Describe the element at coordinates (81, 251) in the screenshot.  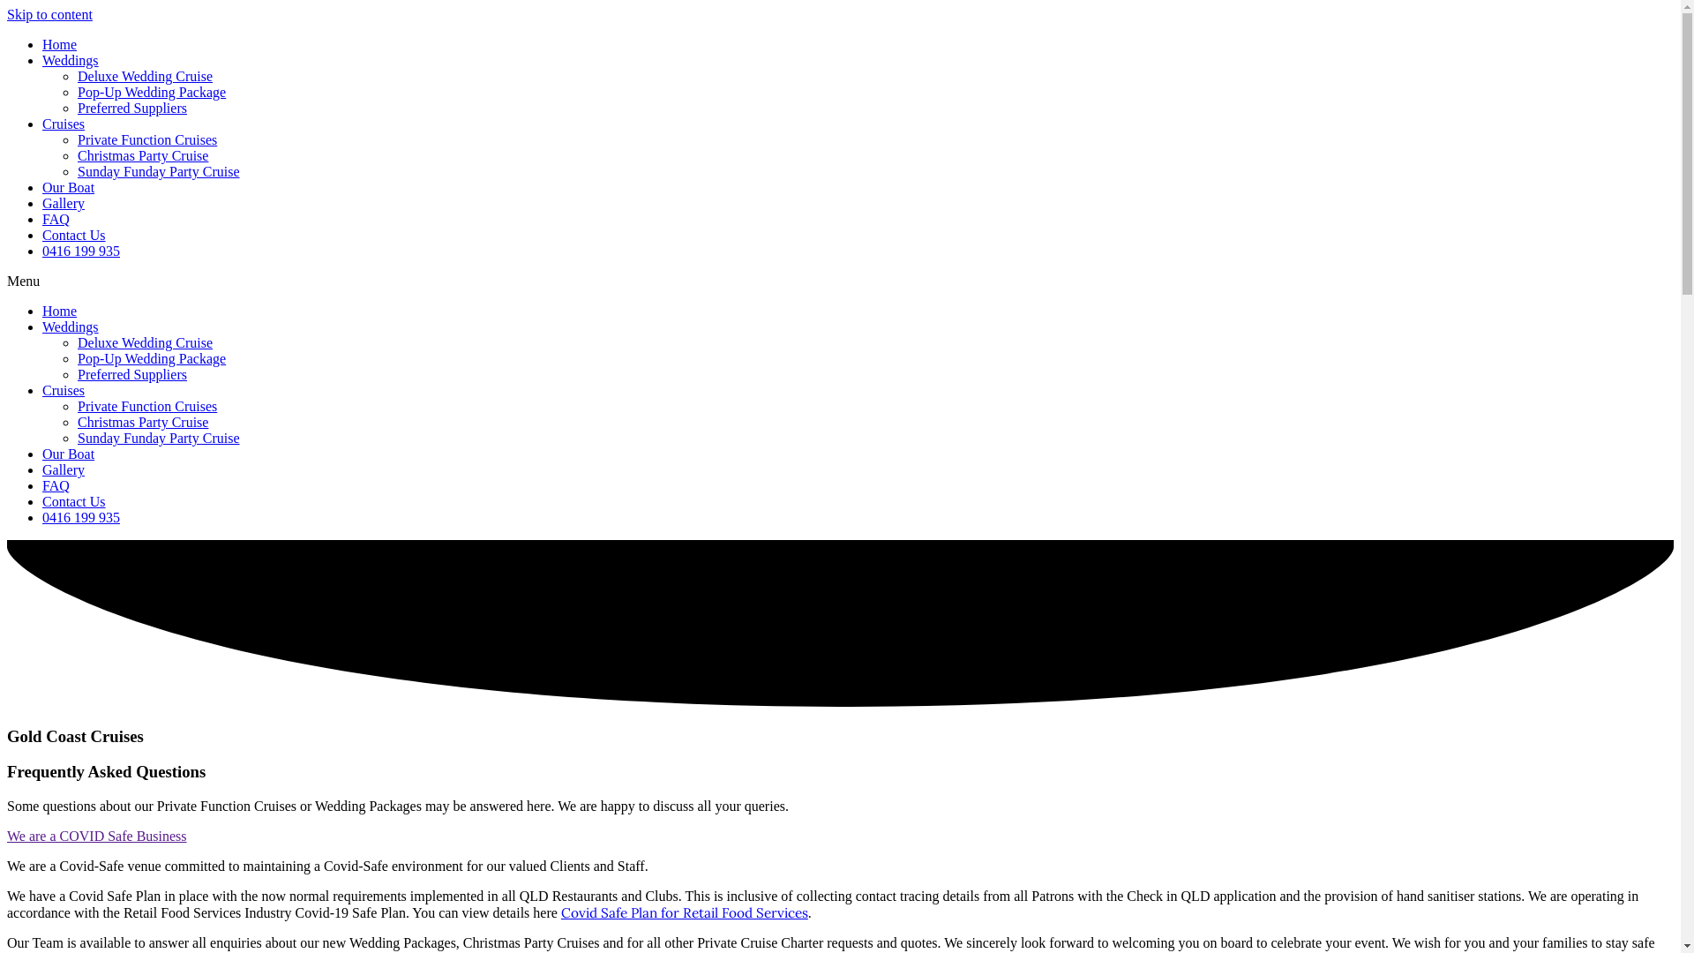
I see `0416 199 935` at that location.